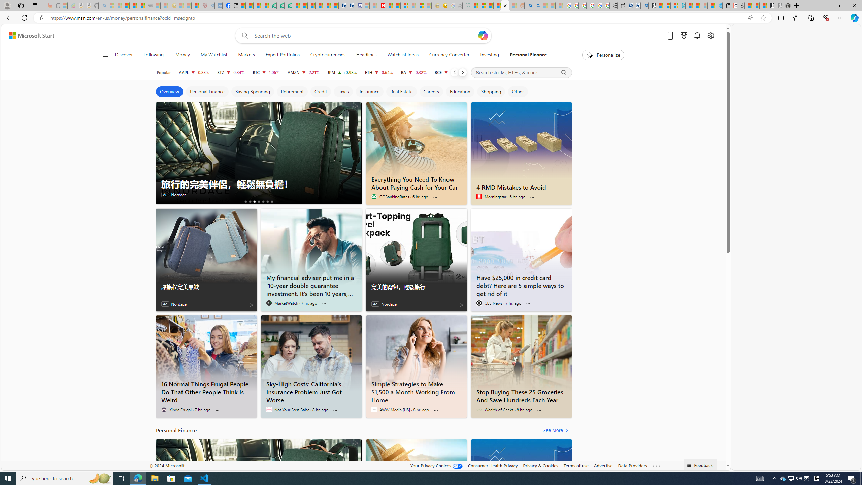 This screenshot has height=485, width=862. What do you see at coordinates (403, 55) in the screenshot?
I see `Watchlist Ideas` at bounding box center [403, 55].